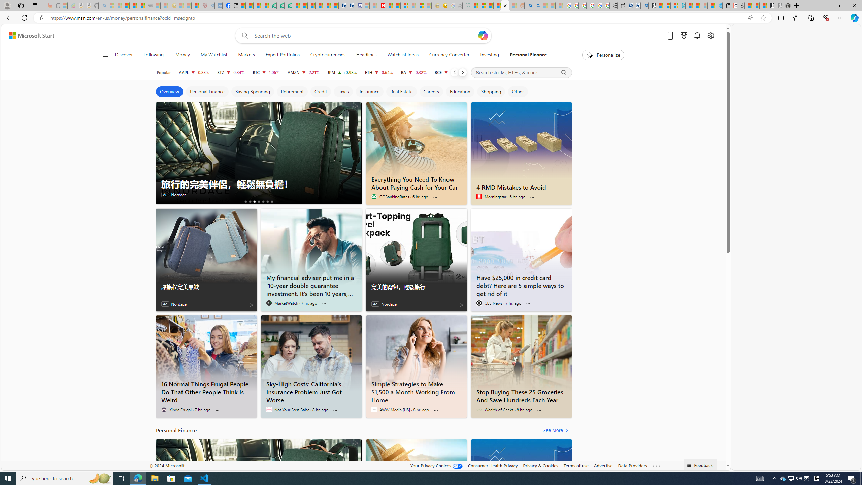 This screenshot has height=485, width=862. What do you see at coordinates (403, 55) in the screenshot?
I see `Watchlist Ideas` at bounding box center [403, 55].